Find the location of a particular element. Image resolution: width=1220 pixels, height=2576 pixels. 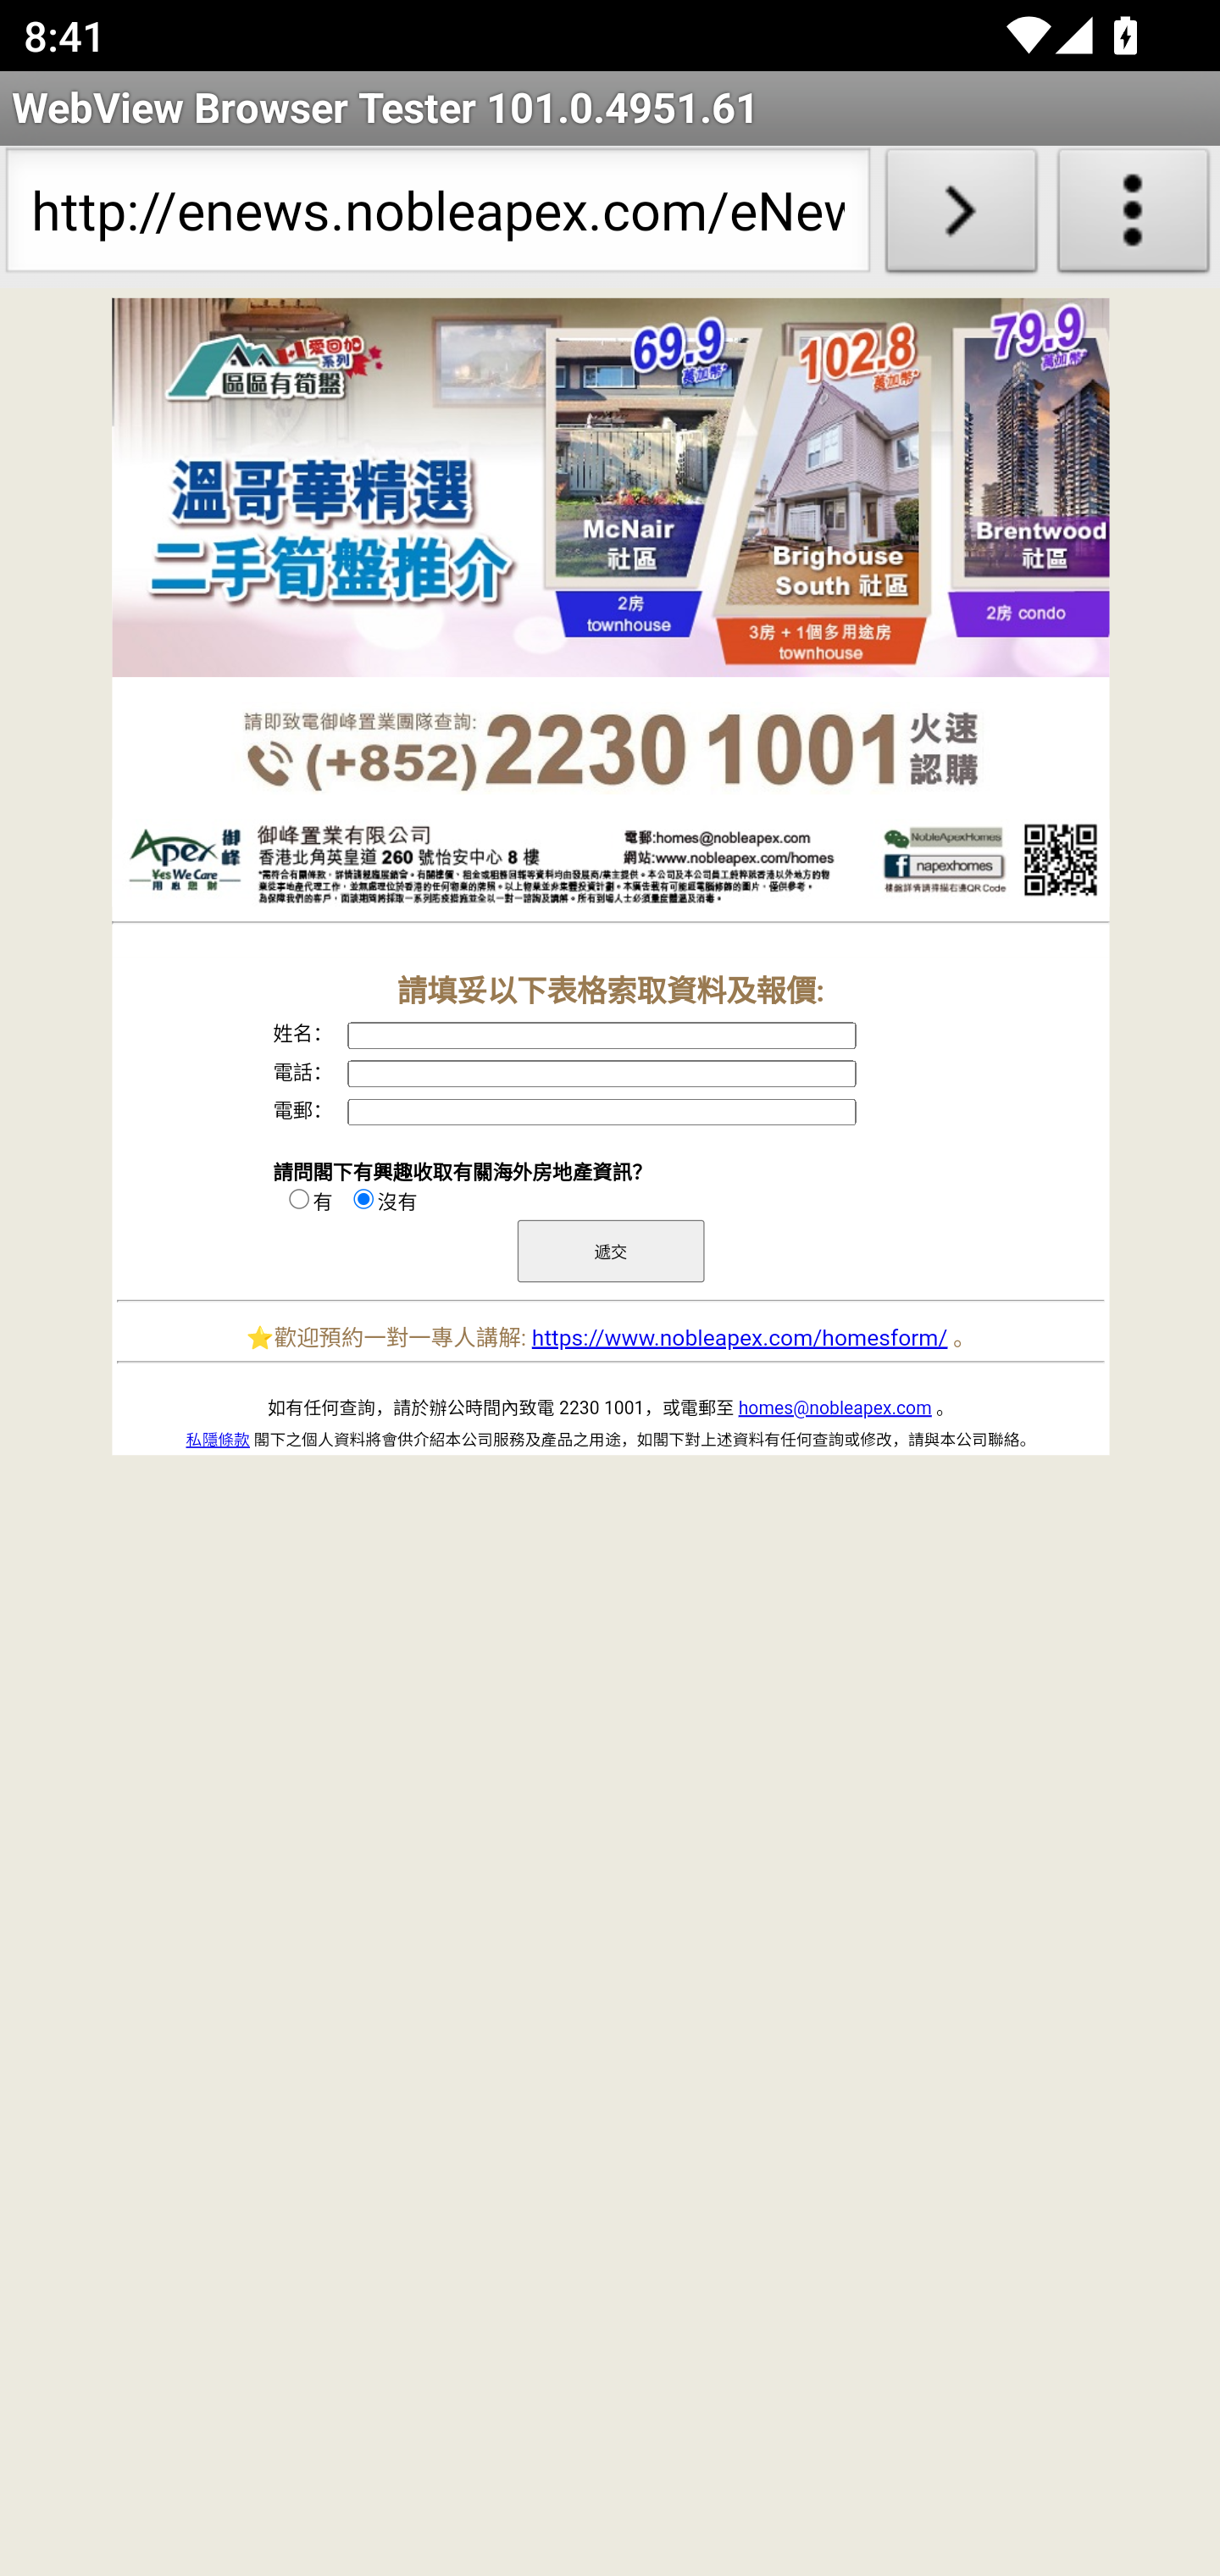

Default is located at coordinates (611, 488).